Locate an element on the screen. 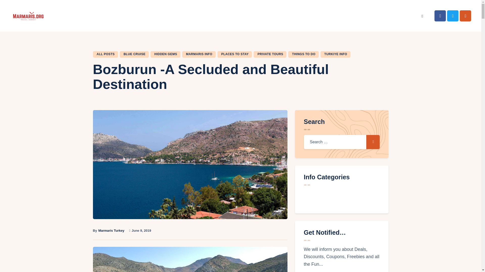 The width and height of the screenshot is (485, 272). HIDDEN GEMS is located at coordinates (165, 54).